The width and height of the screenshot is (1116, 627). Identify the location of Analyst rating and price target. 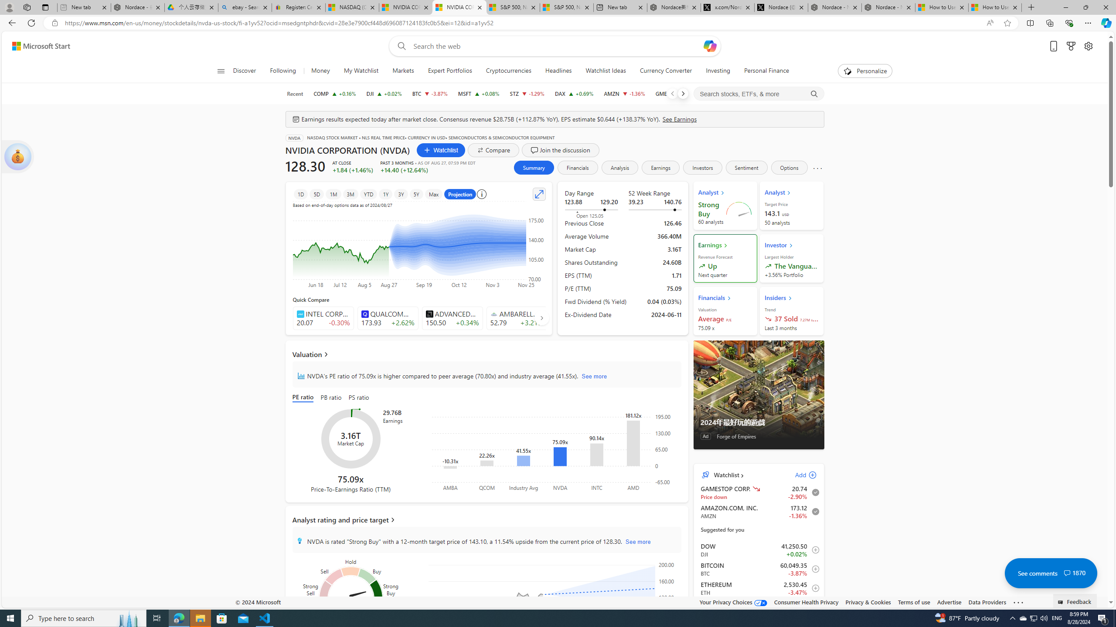
(487, 519).